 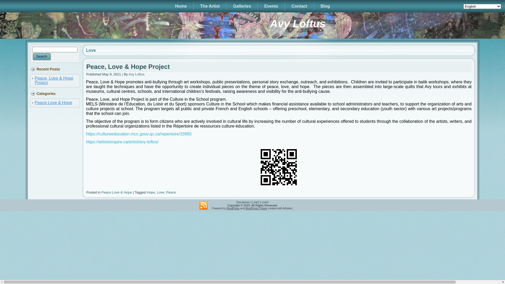 I want to click on Link3, so click(x=265, y=202).